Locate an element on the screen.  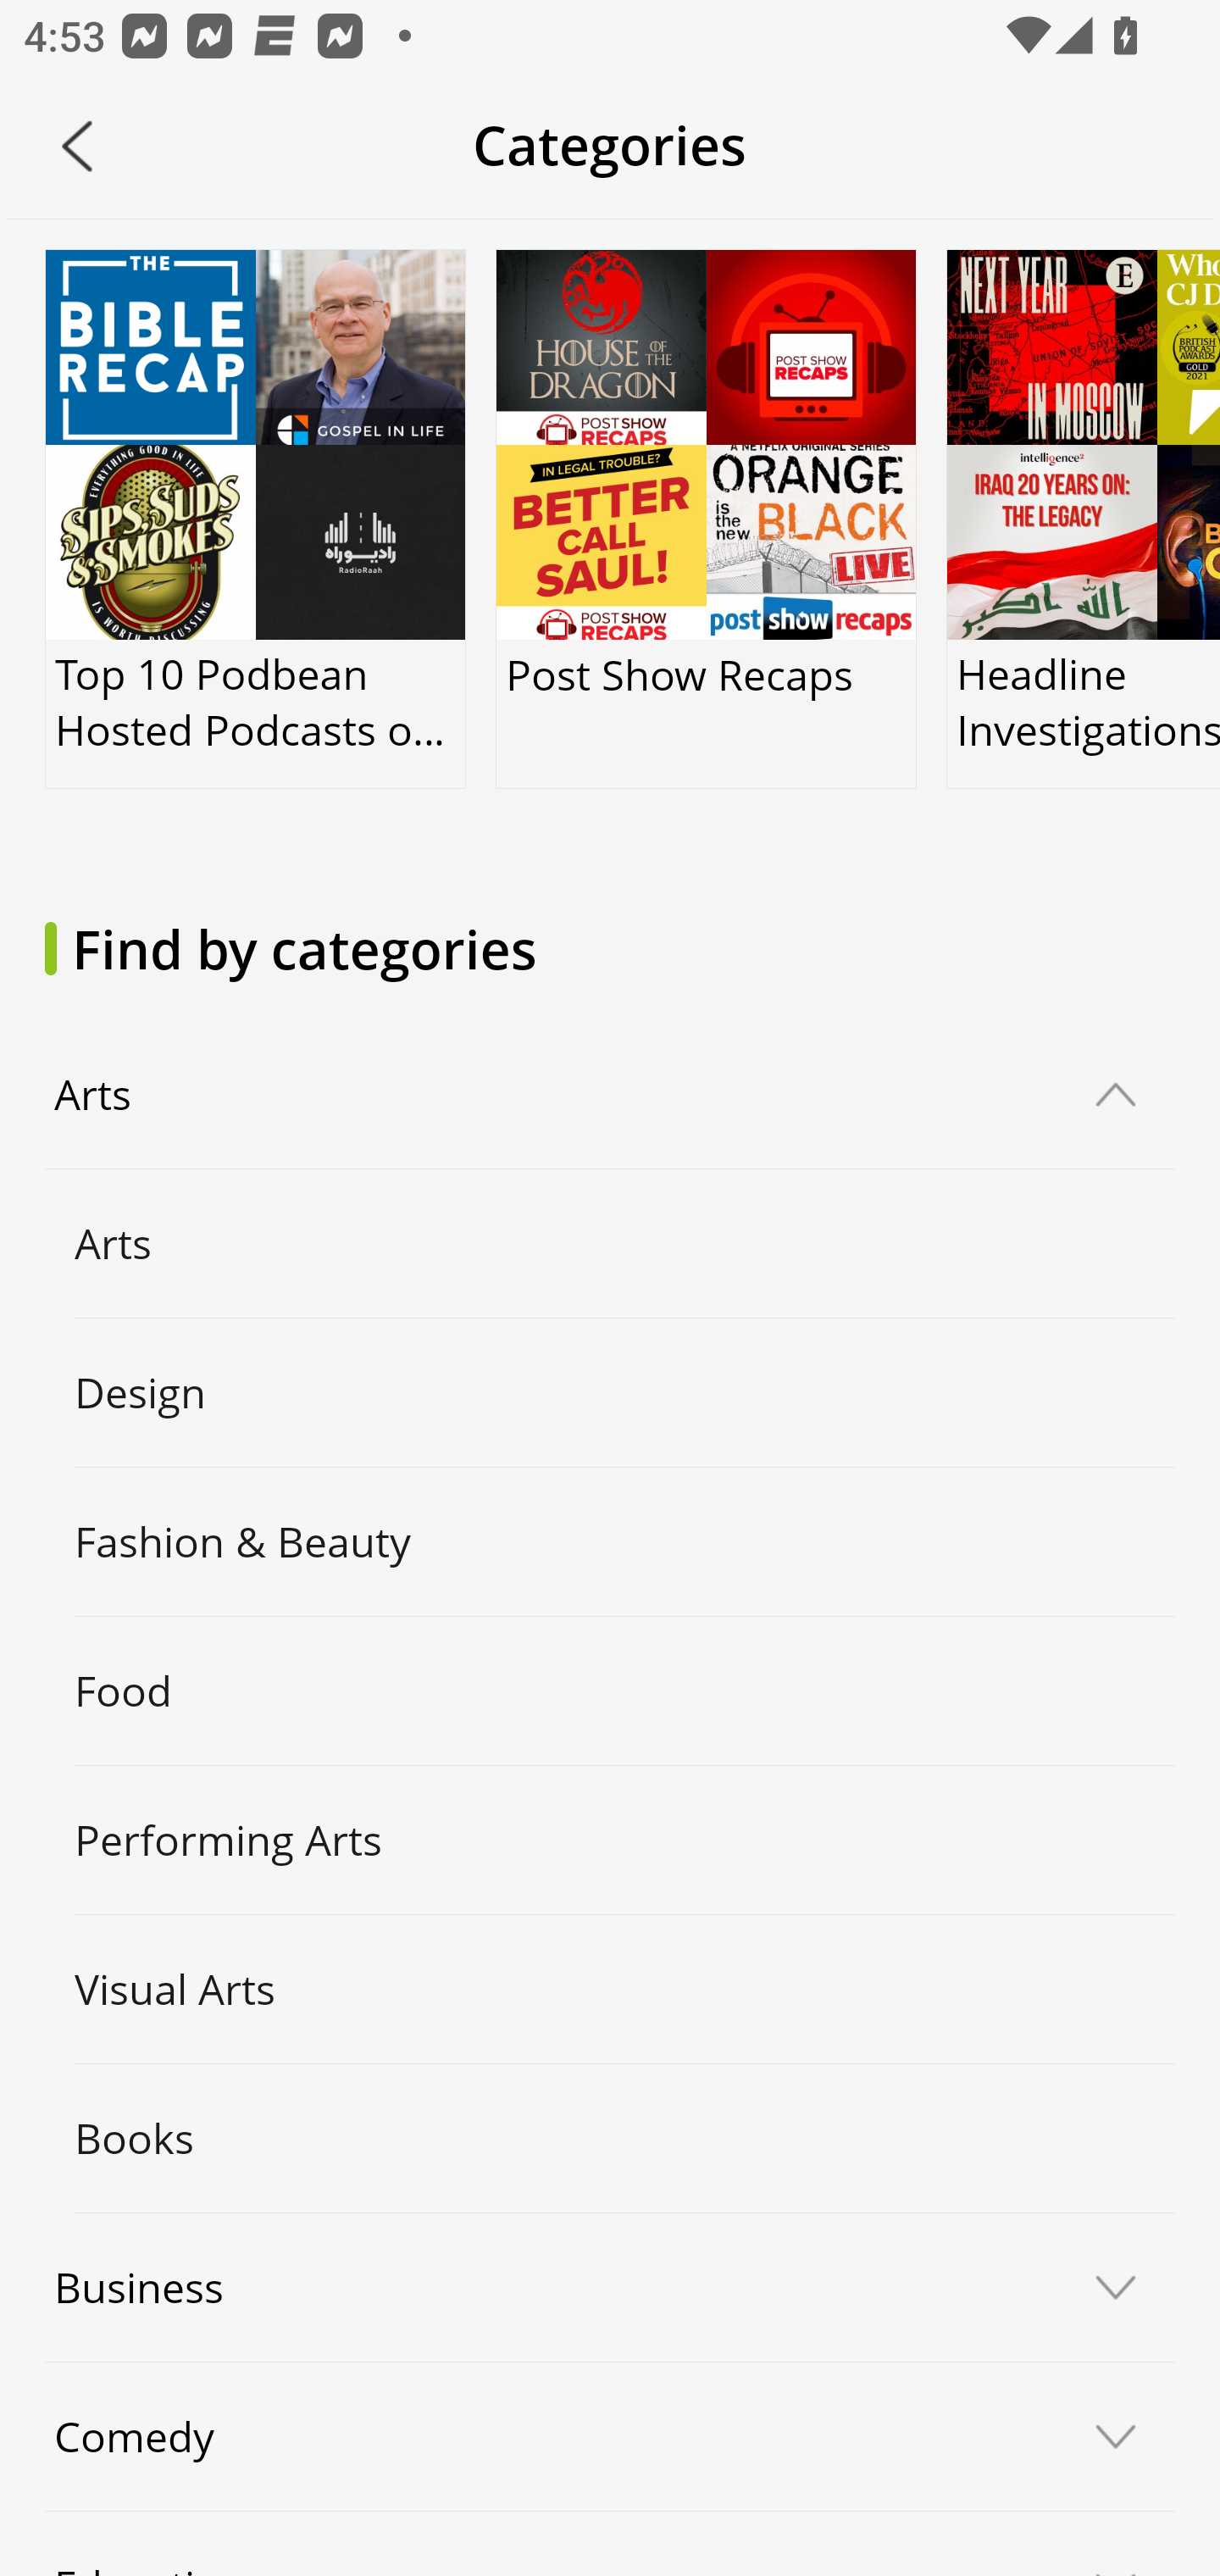
Business is located at coordinates (610, 2287).